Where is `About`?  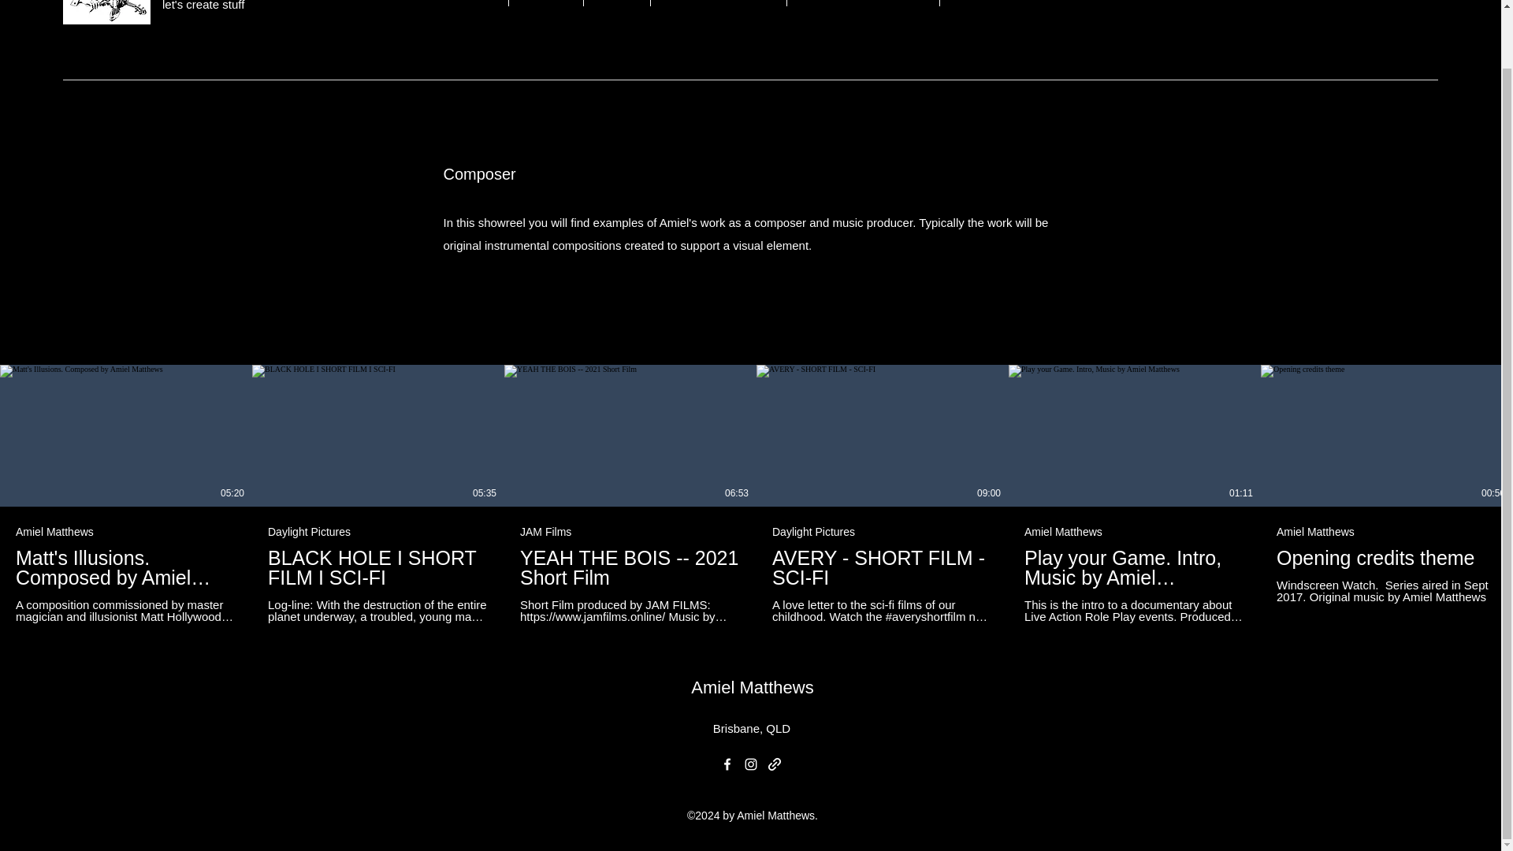
About is located at coordinates (616, 3).